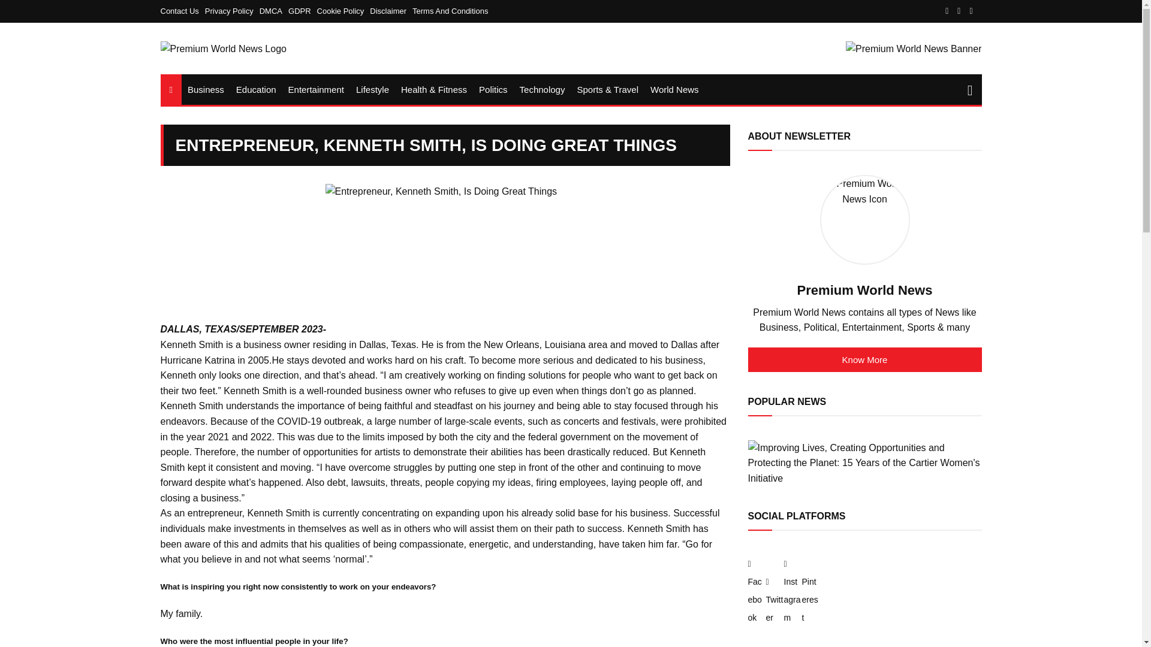 This screenshot has width=1151, height=647. I want to click on Lifestyle, so click(372, 89).